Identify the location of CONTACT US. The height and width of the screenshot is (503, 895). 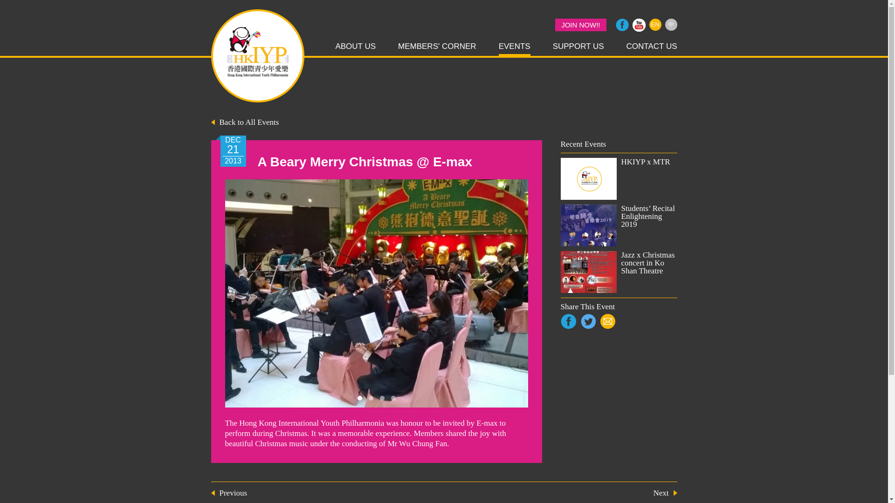
(652, 48).